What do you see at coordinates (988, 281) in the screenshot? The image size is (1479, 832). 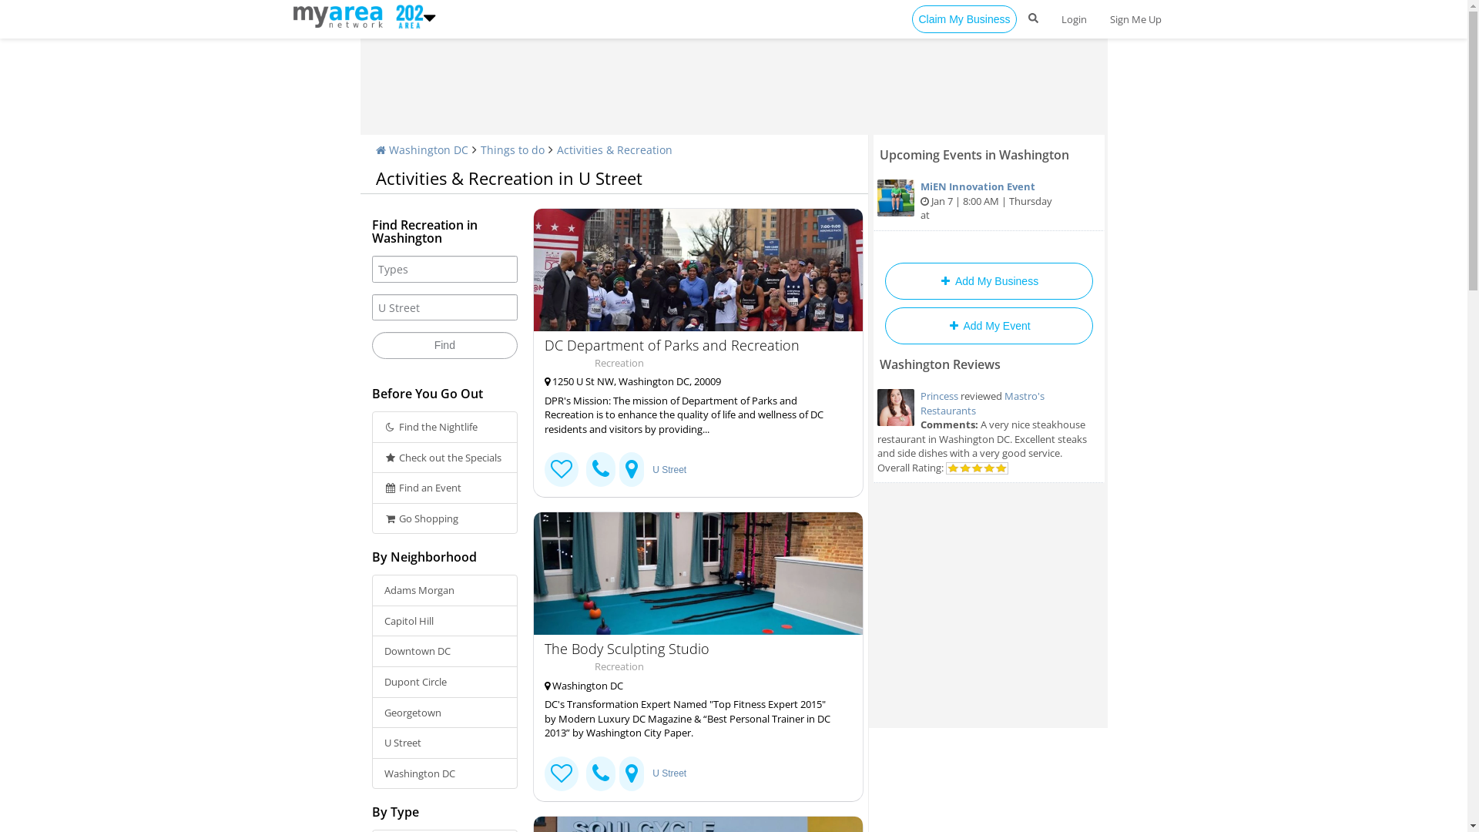 I see `Add My Business` at bounding box center [988, 281].